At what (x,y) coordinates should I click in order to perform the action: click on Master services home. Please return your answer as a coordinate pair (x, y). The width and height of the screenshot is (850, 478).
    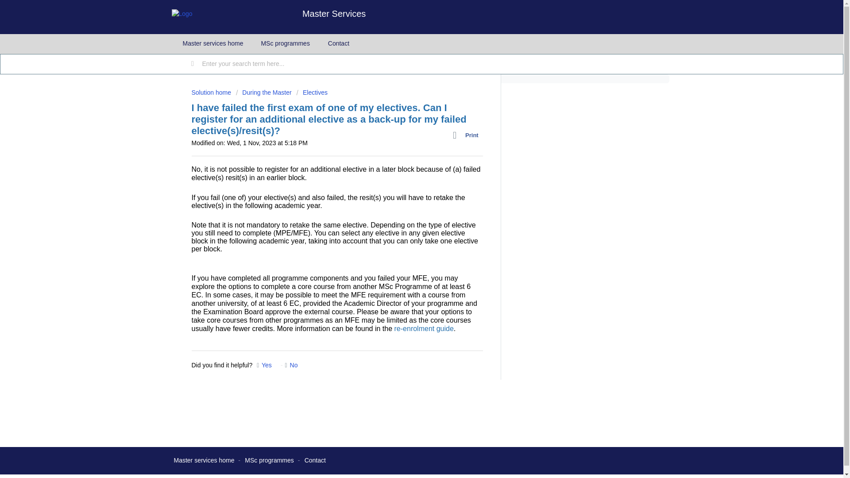
    Looking at the image, I should click on (204, 460).